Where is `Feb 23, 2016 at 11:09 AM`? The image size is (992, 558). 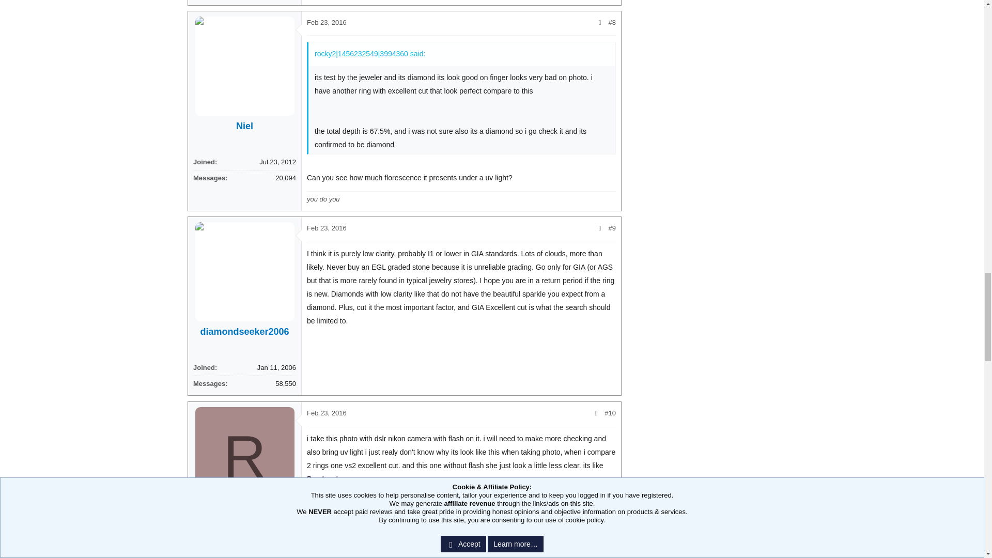
Feb 23, 2016 at 11:09 AM is located at coordinates (327, 22).